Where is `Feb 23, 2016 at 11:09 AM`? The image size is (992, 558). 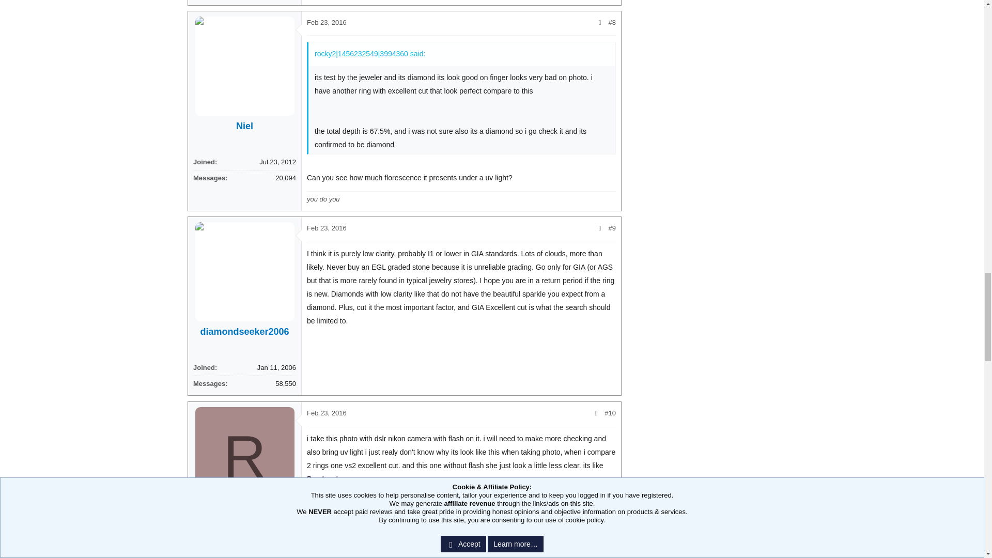
Feb 23, 2016 at 11:09 AM is located at coordinates (327, 22).